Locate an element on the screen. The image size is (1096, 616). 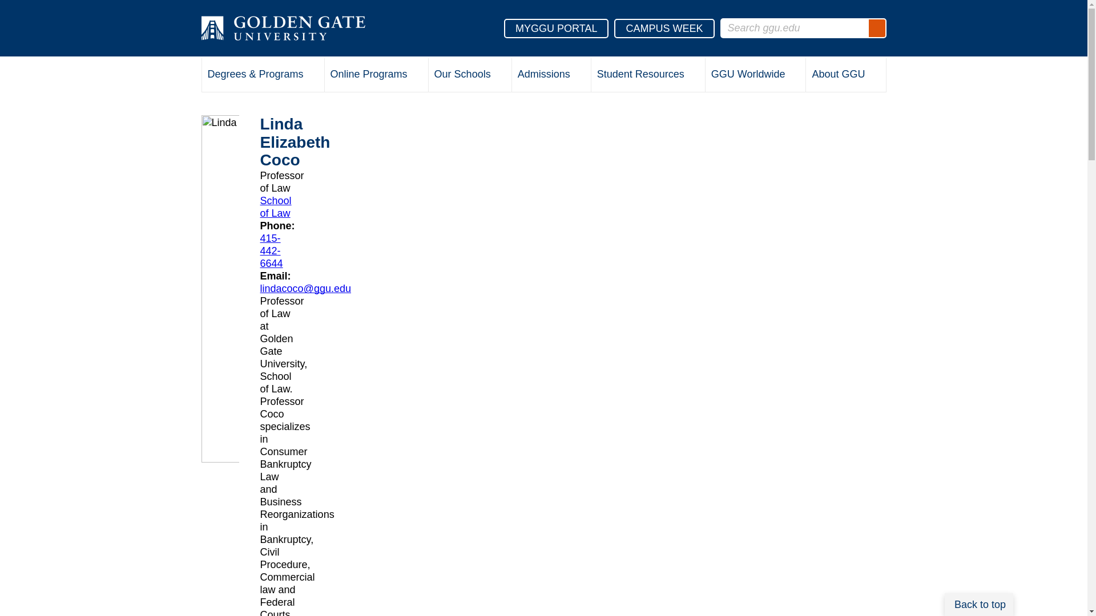
Online Programs is located at coordinates (376, 75).